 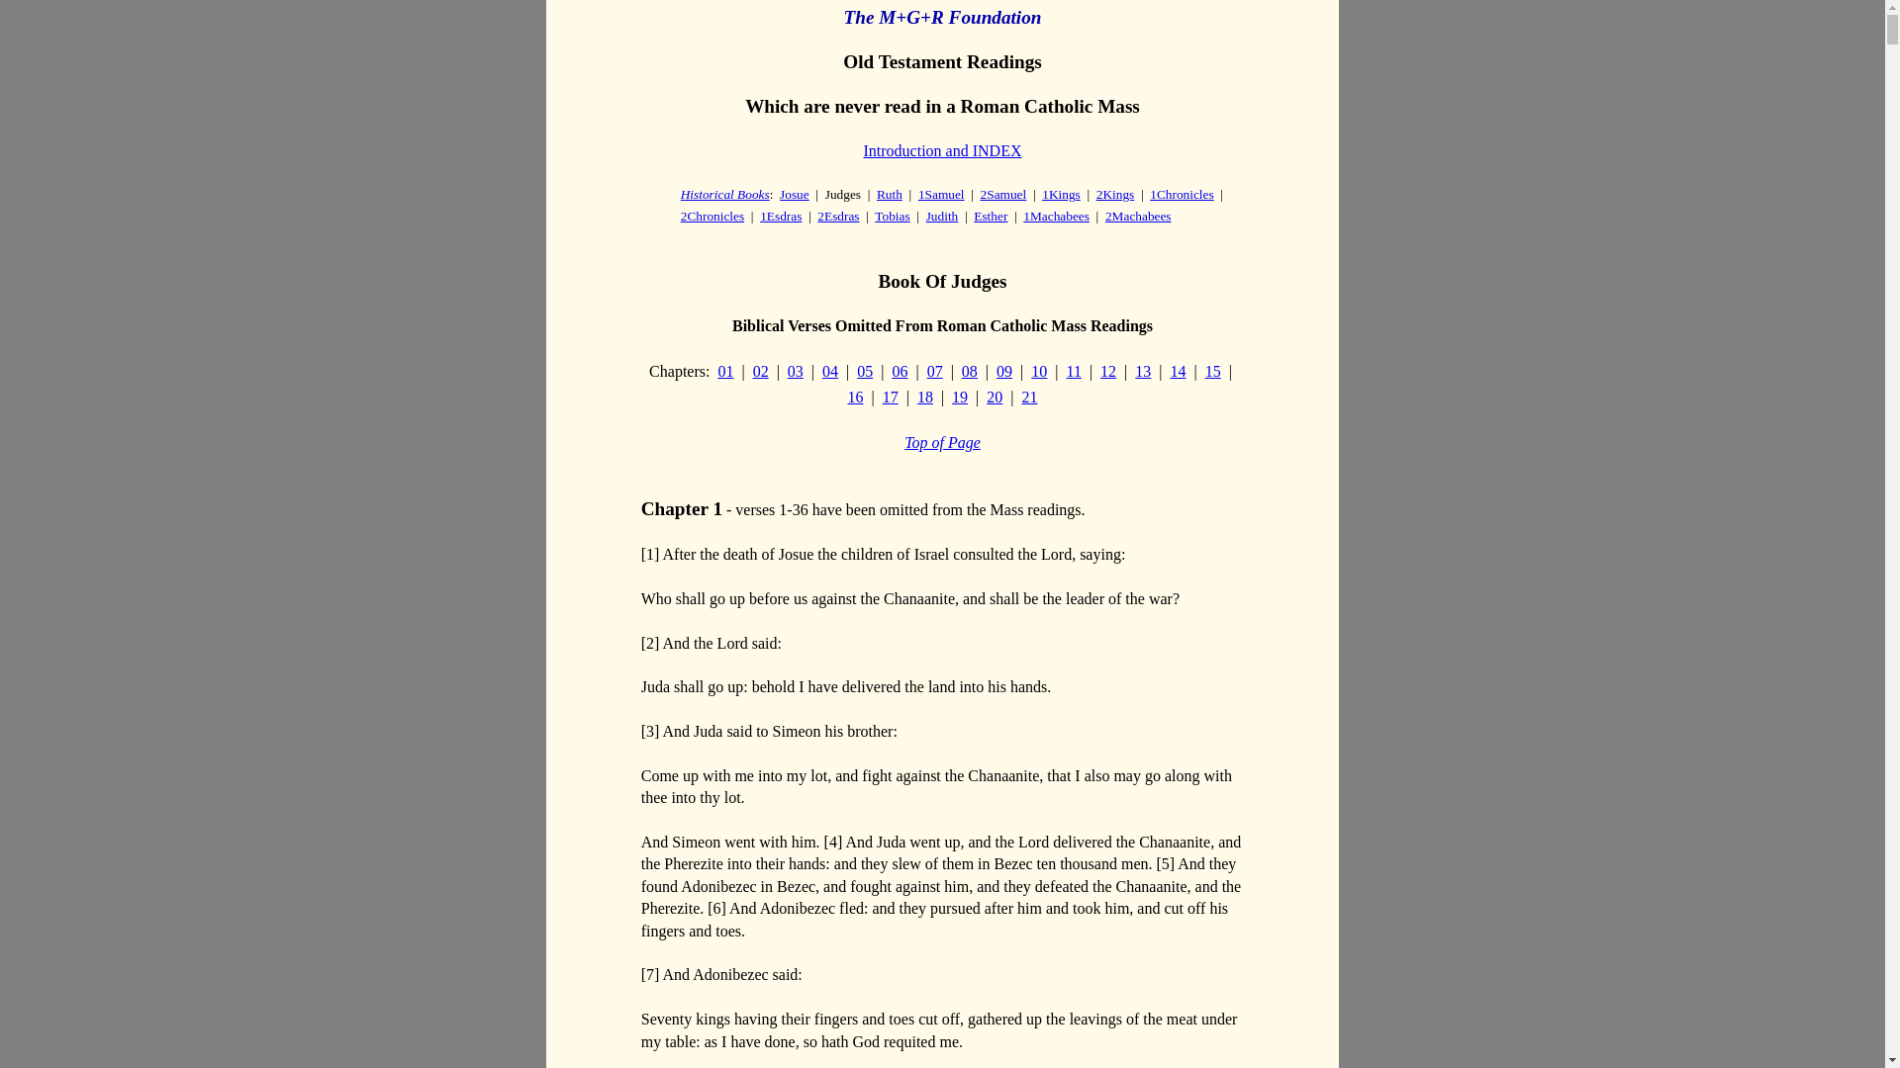 What do you see at coordinates (1138, 216) in the screenshot?
I see `2Machabees` at bounding box center [1138, 216].